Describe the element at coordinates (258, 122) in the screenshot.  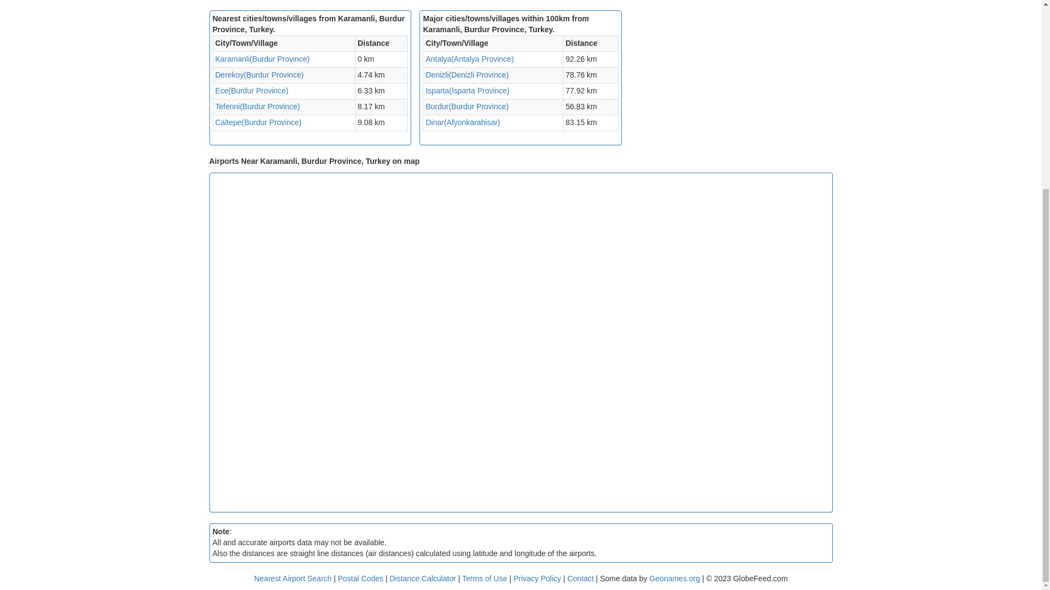
I see `Airports near Caltepe, Burdur Province, Turkey` at that location.